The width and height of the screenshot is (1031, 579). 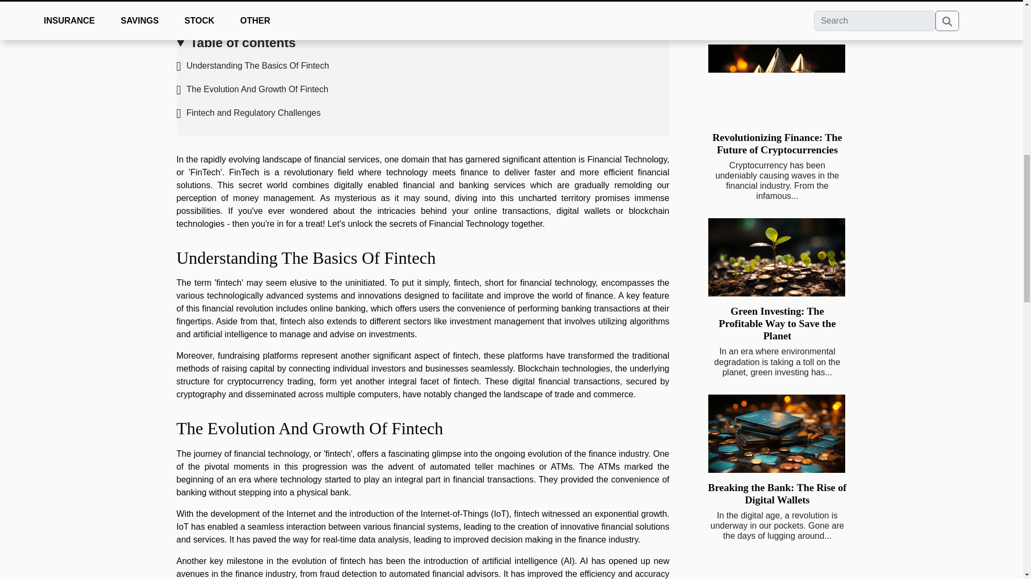 I want to click on Revolutionizing Finance: The Future of Cryptocurrencies, so click(x=775, y=84).